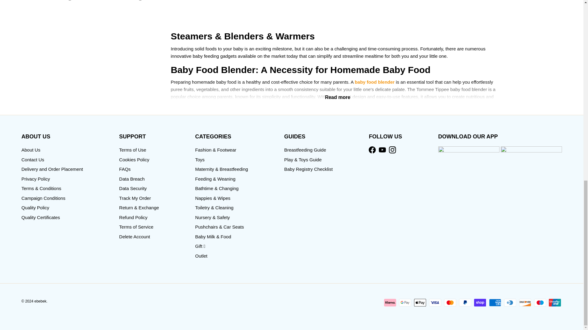 This screenshot has height=330, width=588. I want to click on ebebek on Facebook, so click(372, 150).